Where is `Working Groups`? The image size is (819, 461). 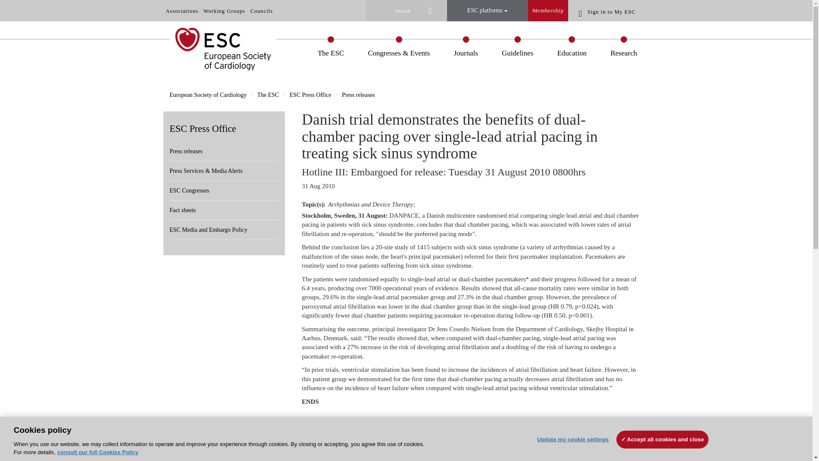
Working Groups is located at coordinates (224, 11).